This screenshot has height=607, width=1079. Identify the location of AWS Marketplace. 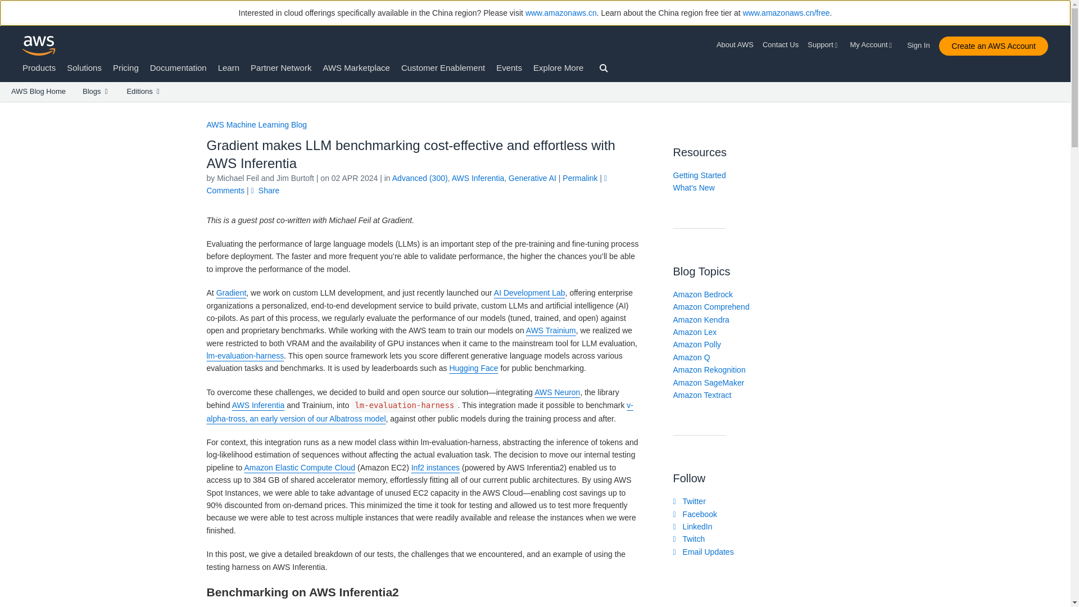
(356, 67).